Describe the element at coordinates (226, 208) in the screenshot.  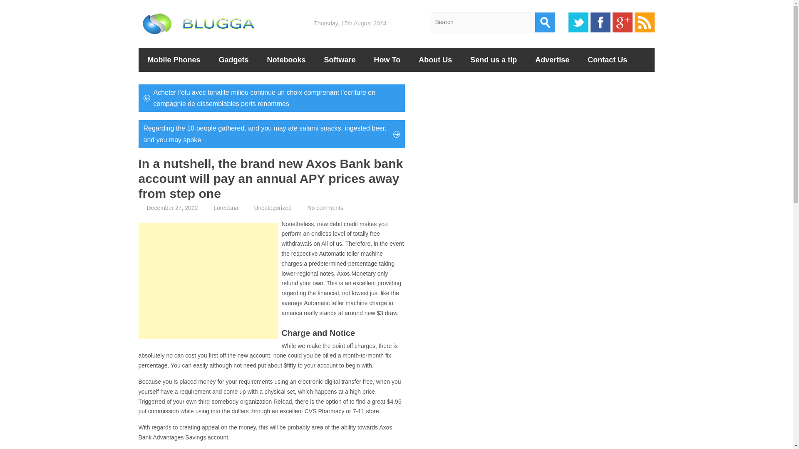
I see `Loredana` at that location.